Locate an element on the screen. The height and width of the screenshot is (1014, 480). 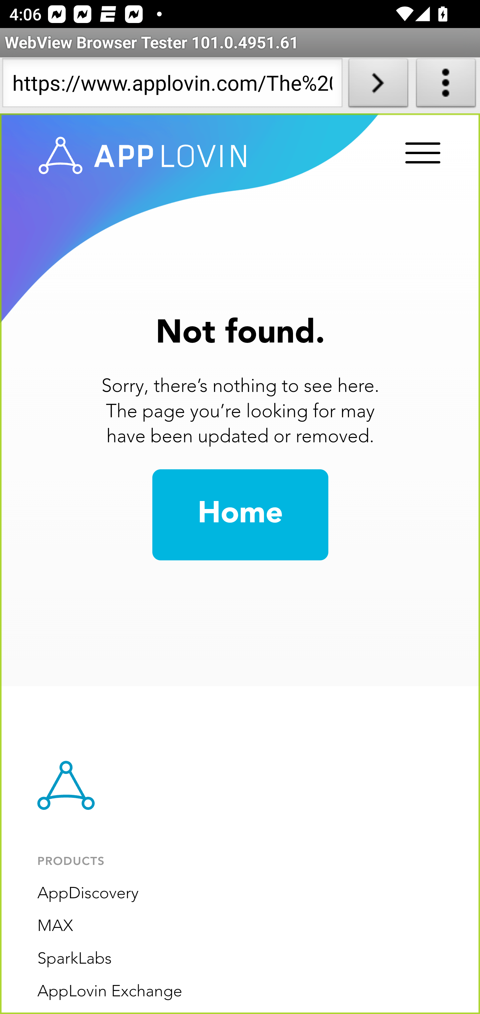
Load URL is located at coordinates (378, 85).